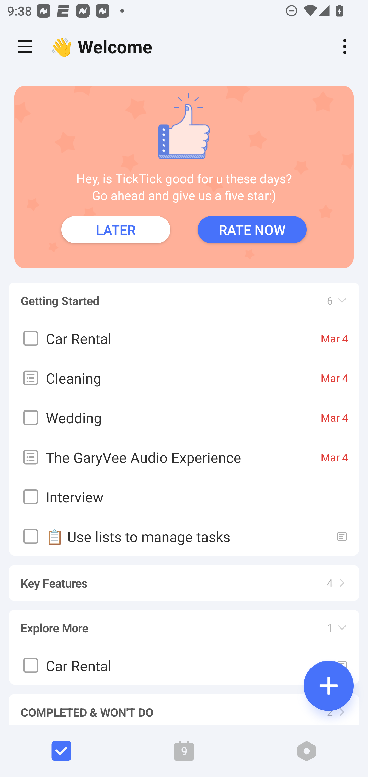 The image size is (368, 777). What do you see at coordinates (335, 418) in the screenshot?
I see `Mar 4` at bounding box center [335, 418].